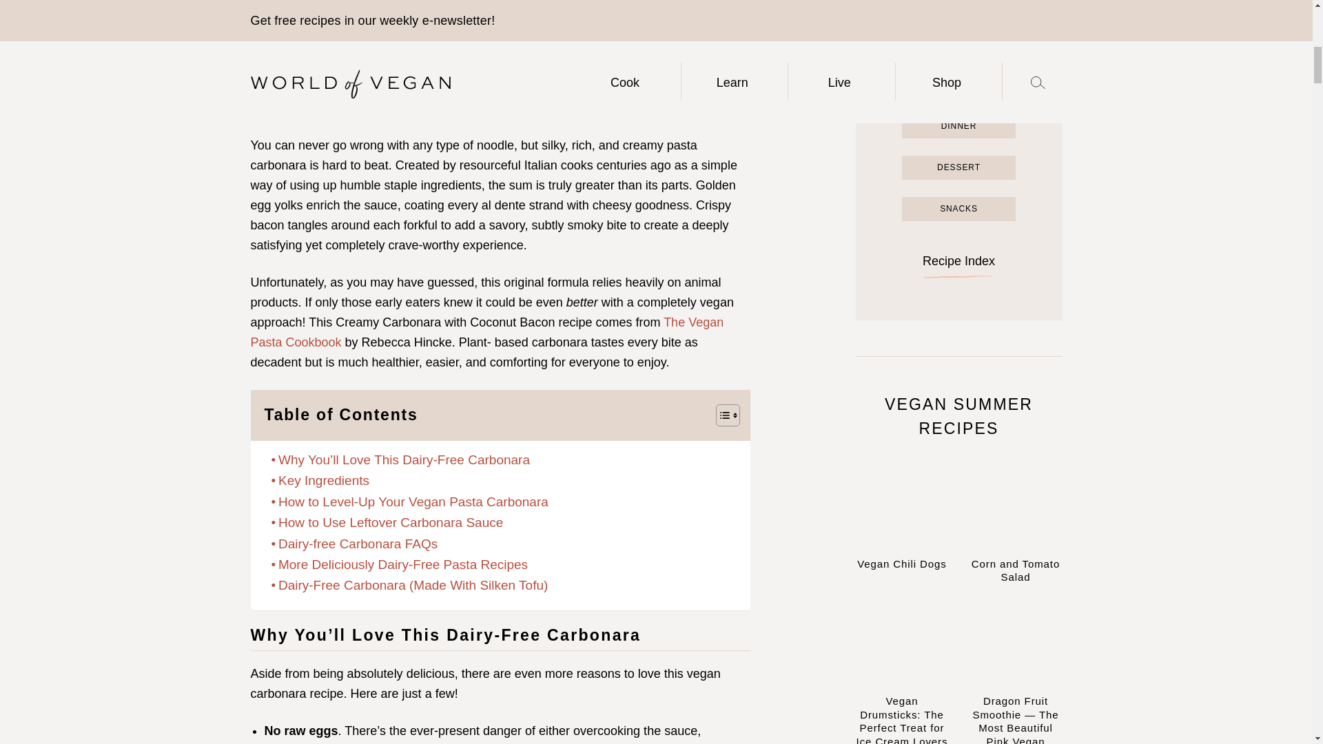 The image size is (1323, 744). Describe the element at coordinates (387, 523) in the screenshot. I see `How to Use Leftover Carbonara Sauce` at that location.